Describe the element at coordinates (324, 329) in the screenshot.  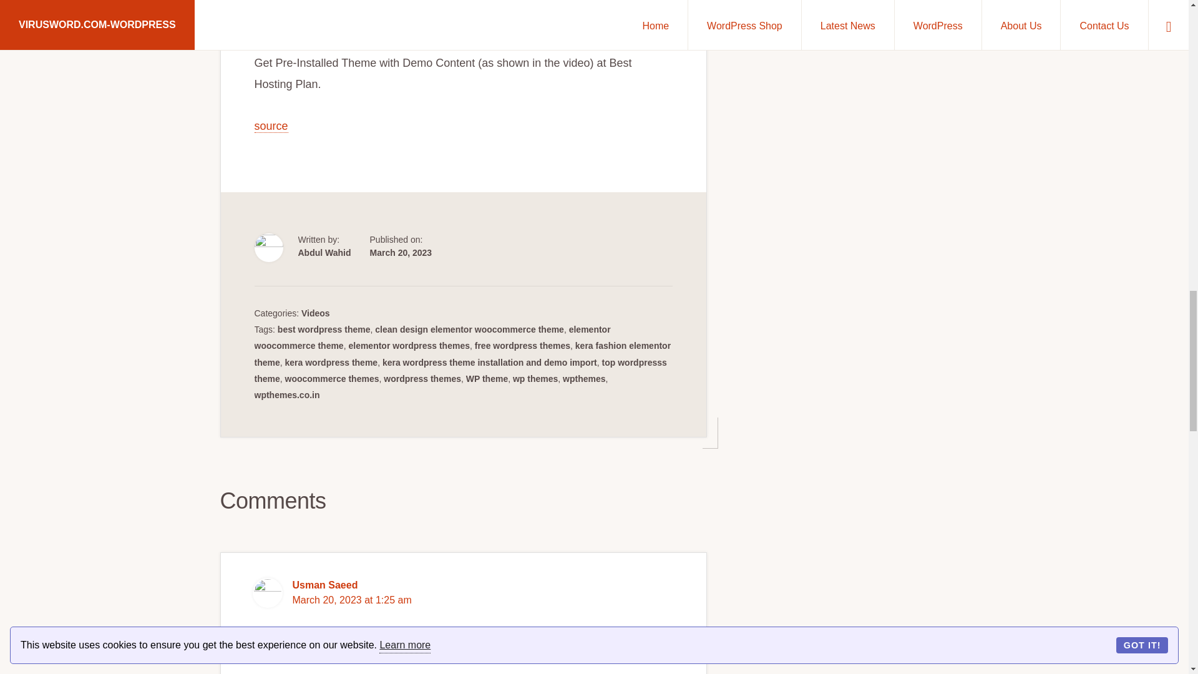
I see `best wordpress theme` at that location.